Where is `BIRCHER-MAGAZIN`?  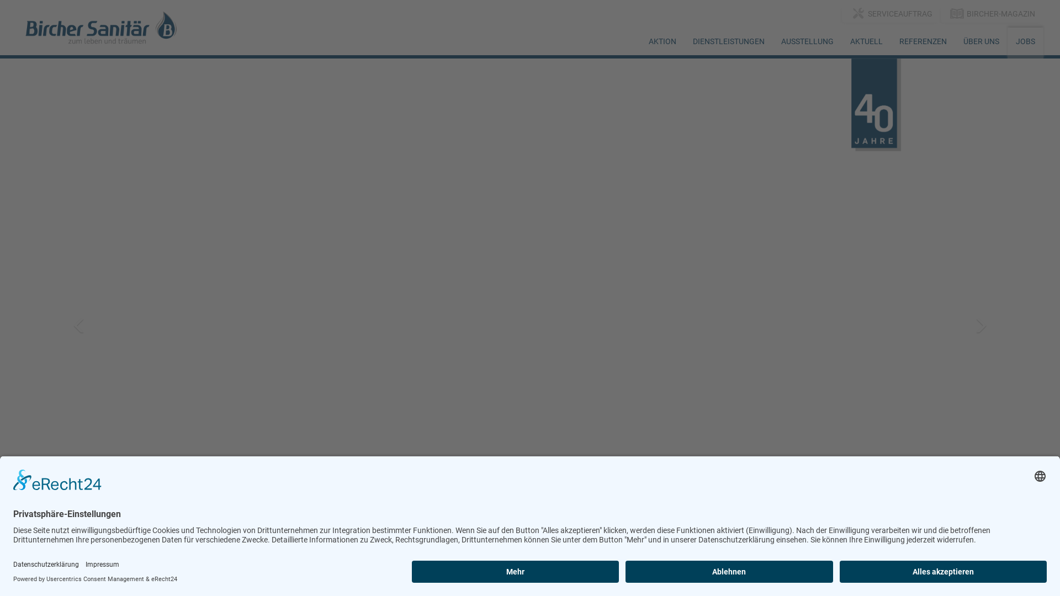
BIRCHER-MAGAZIN is located at coordinates (992, 14).